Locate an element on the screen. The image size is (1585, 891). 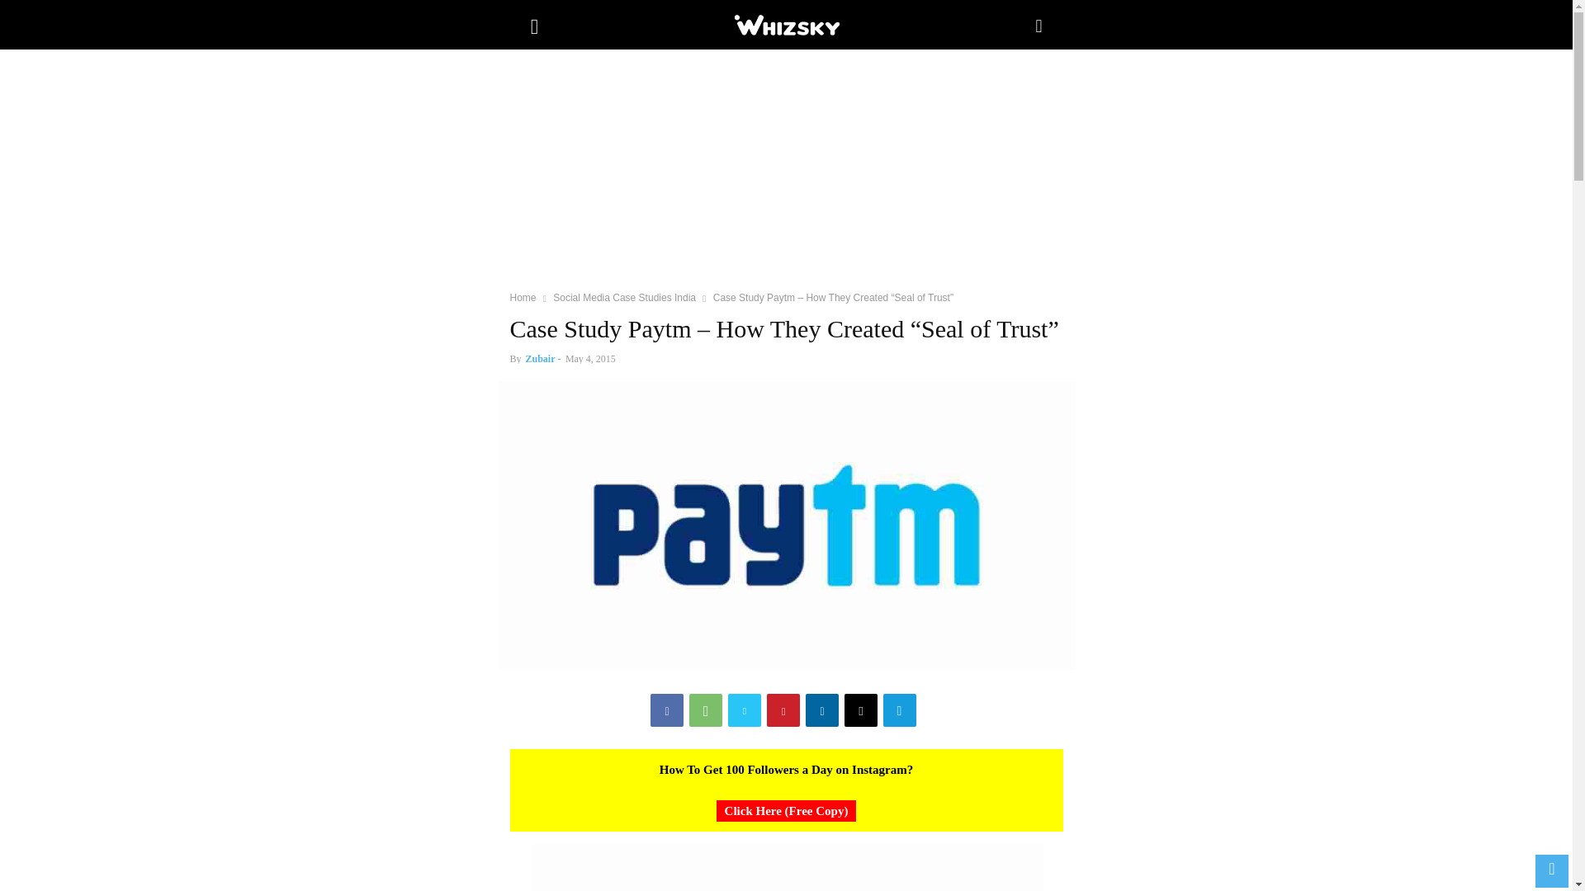
Linkedin is located at coordinates (821, 710).